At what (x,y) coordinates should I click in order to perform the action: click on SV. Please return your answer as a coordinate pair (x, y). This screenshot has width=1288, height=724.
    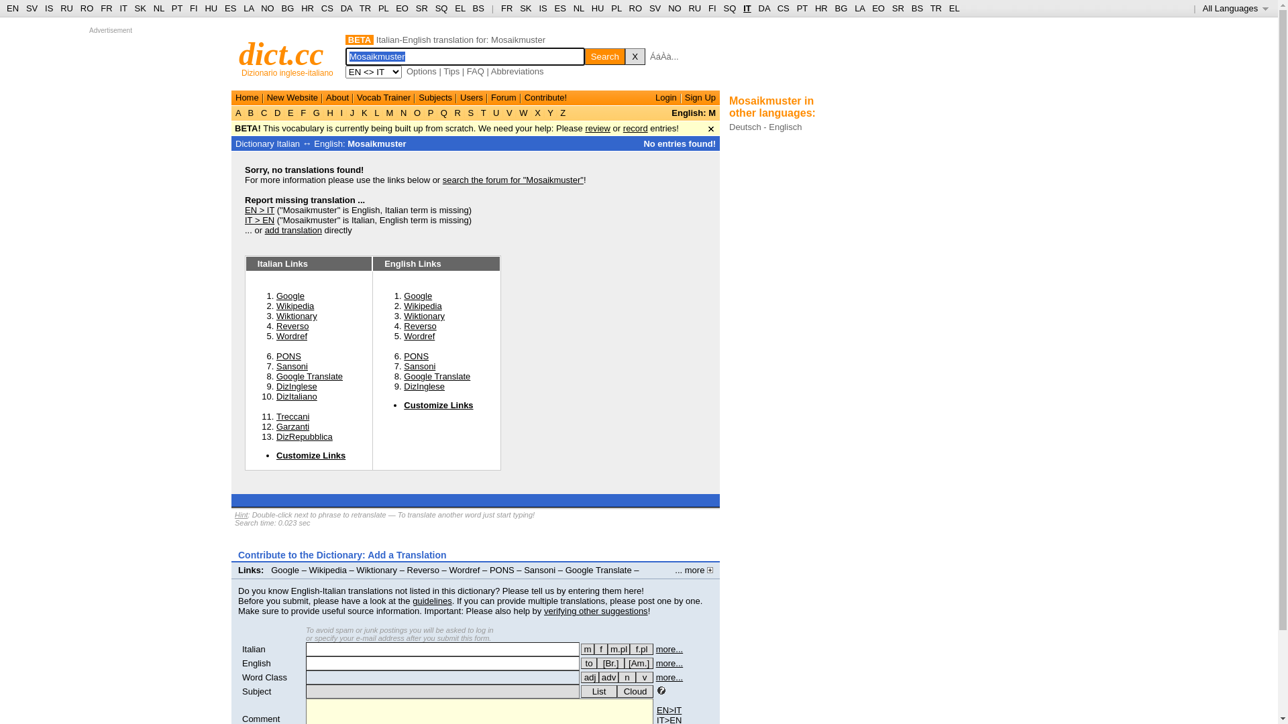
    Looking at the image, I should click on (32, 8).